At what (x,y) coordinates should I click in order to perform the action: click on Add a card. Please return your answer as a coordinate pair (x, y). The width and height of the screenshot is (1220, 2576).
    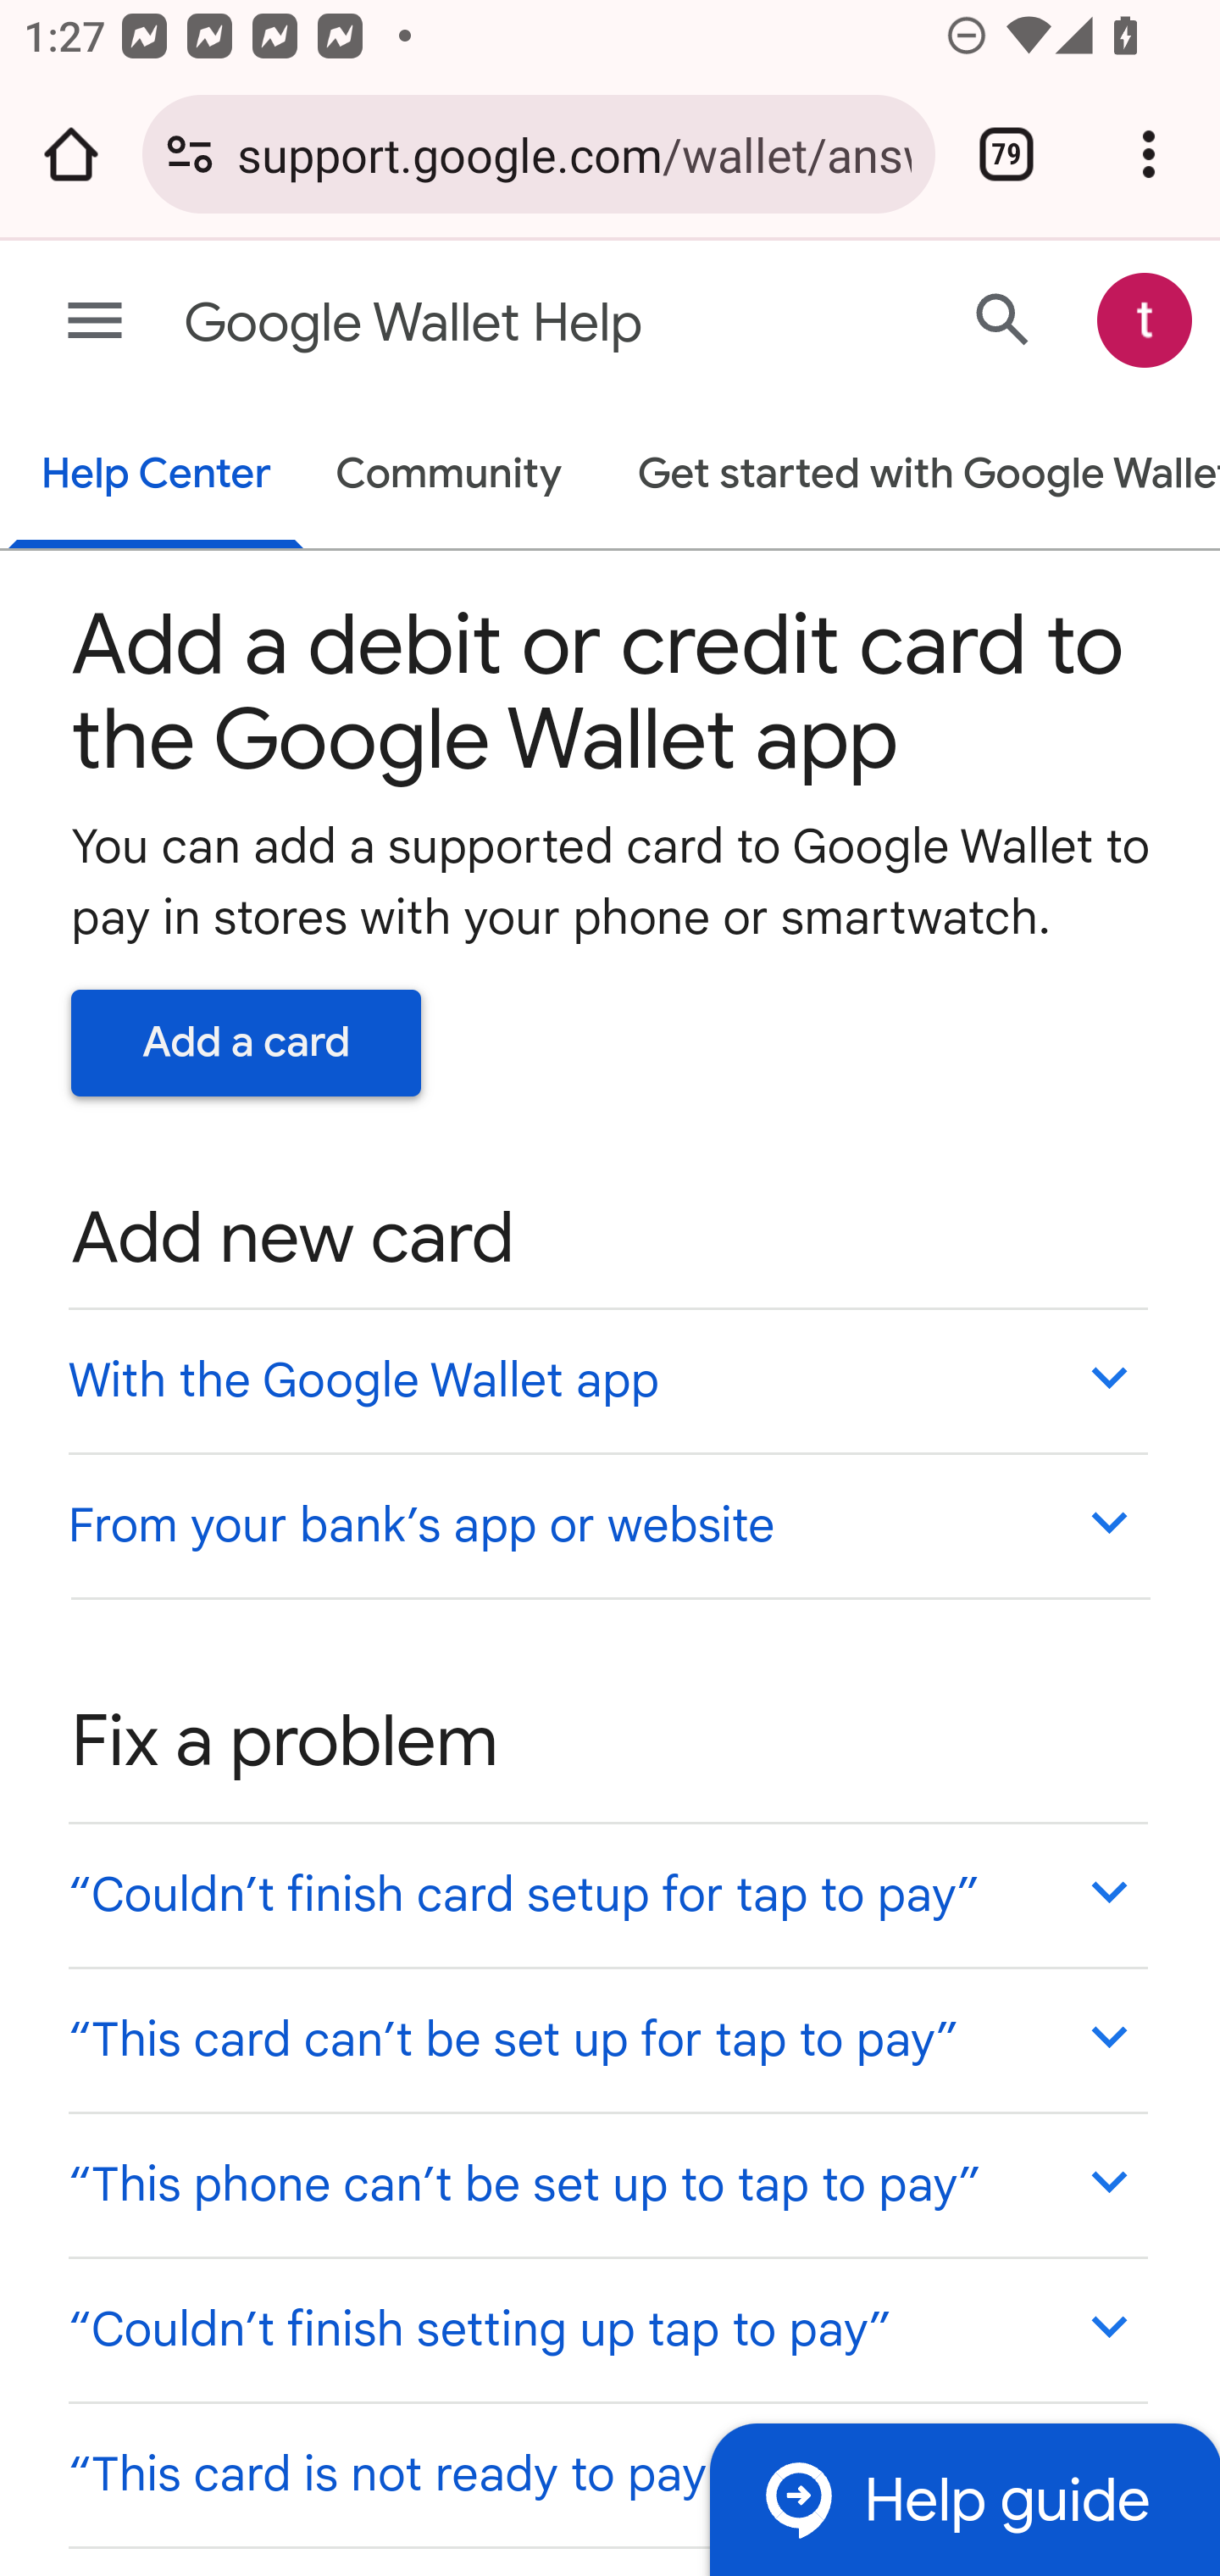
    Looking at the image, I should click on (247, 1042).